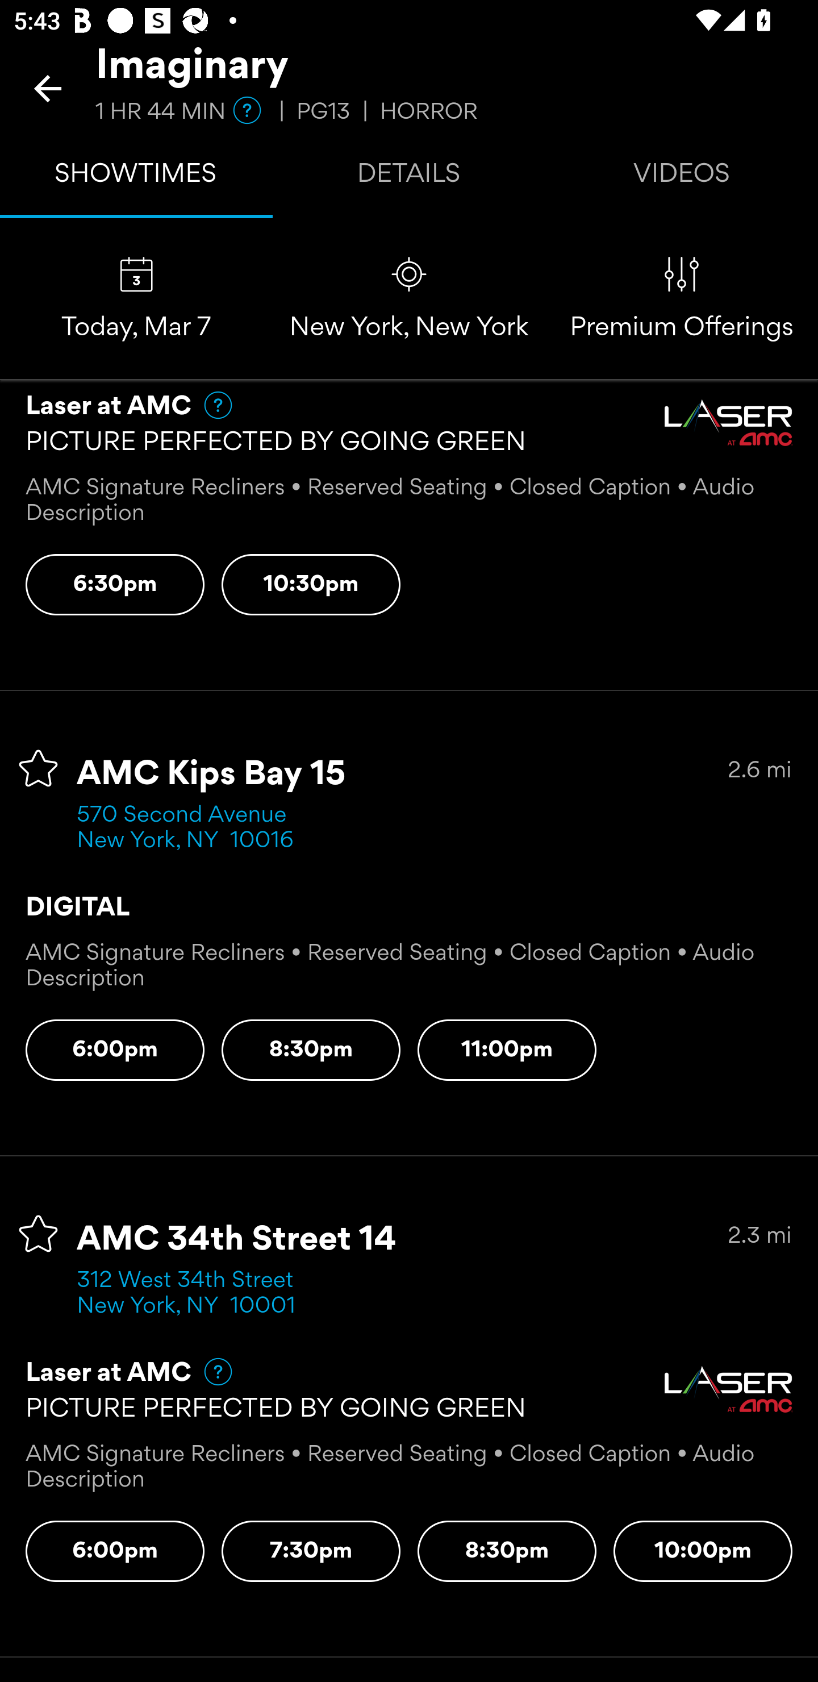 This screenshot has width=818, height=1682. What do you see at coordinates (409, 177) in the screenshot?
I see `DETAILS
Tab 2 of 3` at bounding box center [409, 177].